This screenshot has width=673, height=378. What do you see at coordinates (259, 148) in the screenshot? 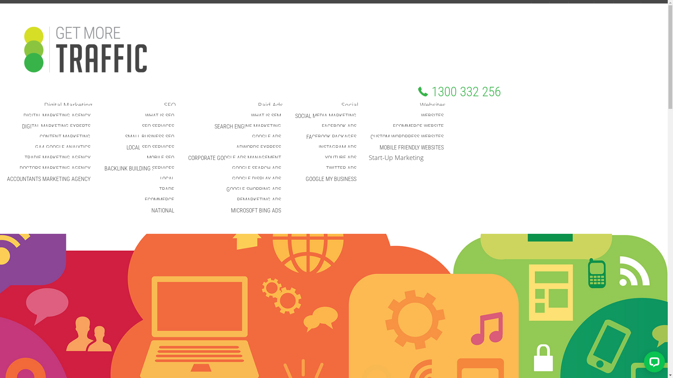
I see `ADWORDS EXPRESS` at bounding box center [259, 148].